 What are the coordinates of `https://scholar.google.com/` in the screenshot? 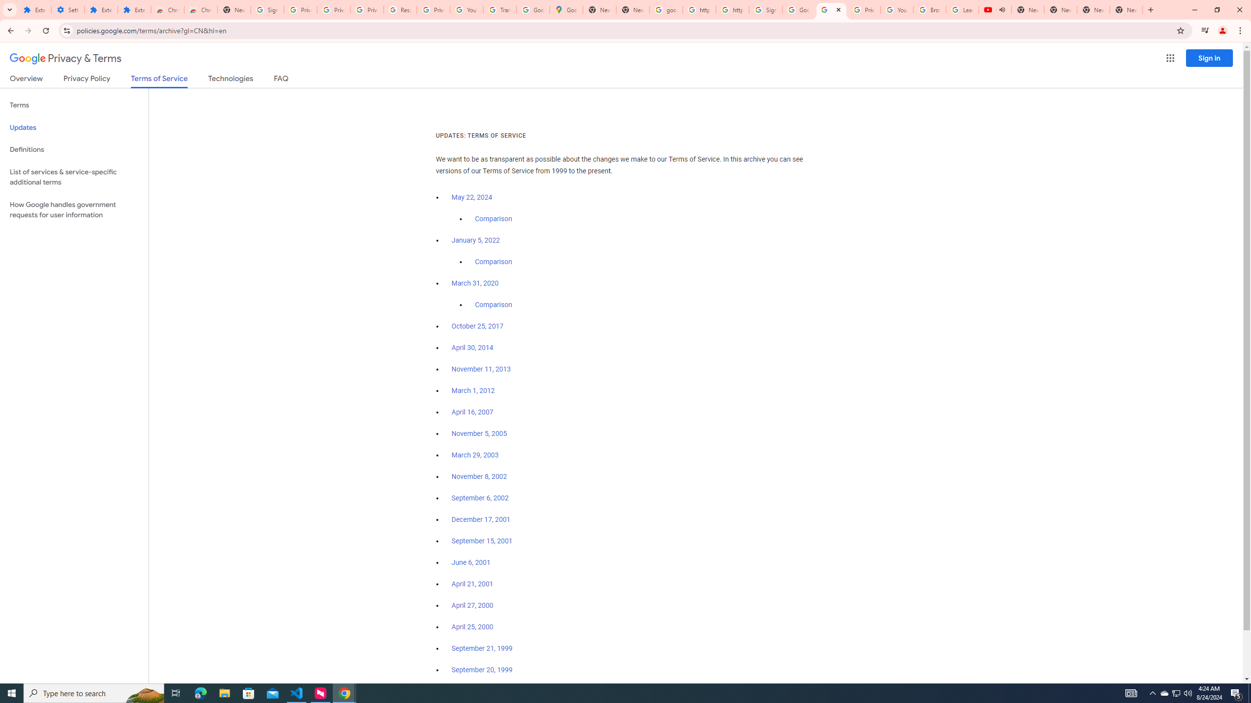 It's located at (699, 10).